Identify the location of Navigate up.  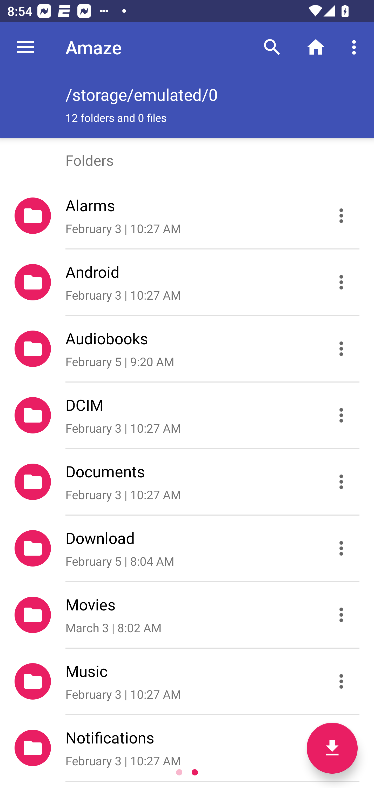
(25, 47).